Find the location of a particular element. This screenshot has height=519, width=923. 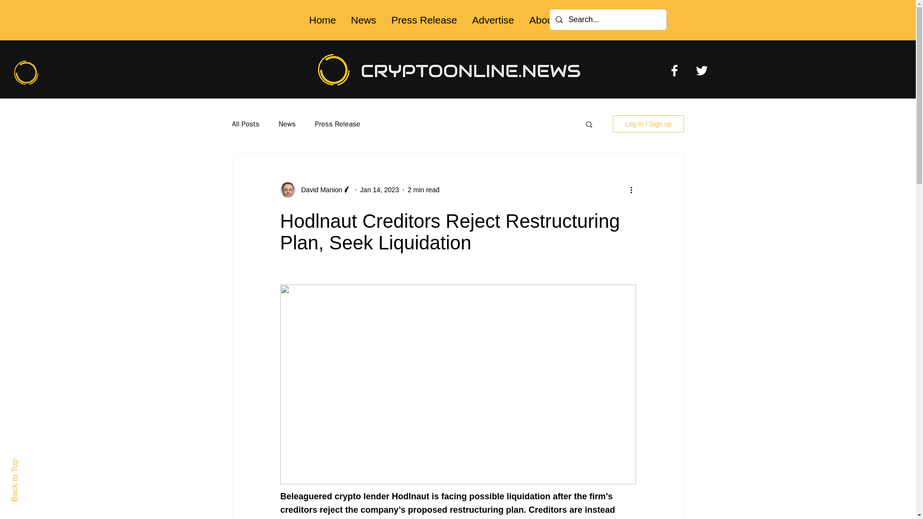

Jan 14, 2023 is located at coordinates (379, 189).